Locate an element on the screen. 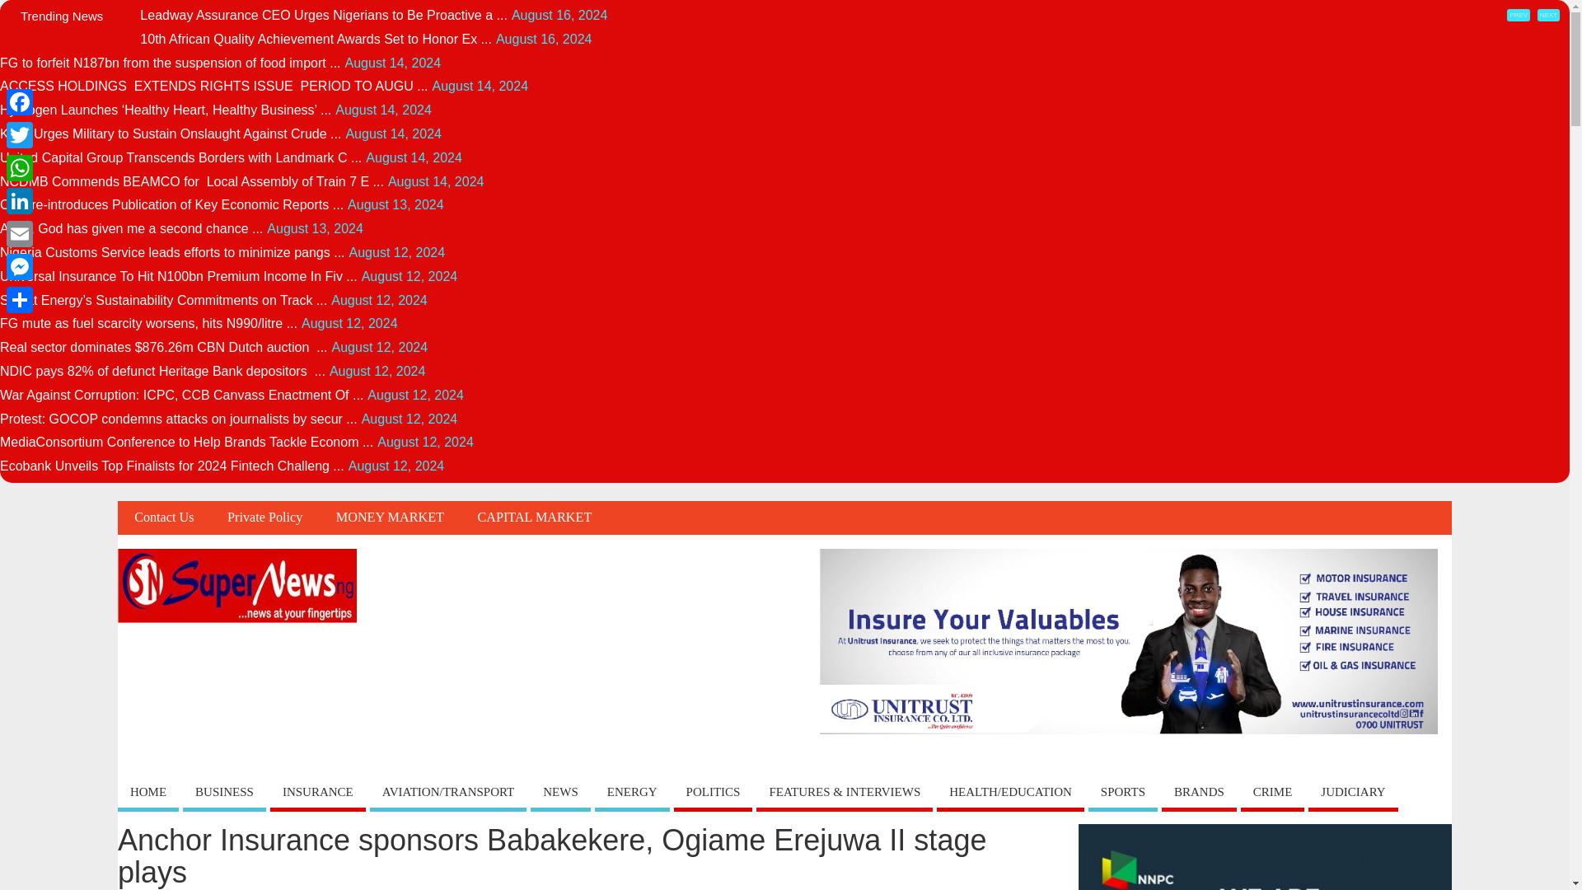 The width and height of the screenshot is (1582, 890). NCDMB Commends BEAMCO for  Local Assembly of Train 7 E ... is located at coordinates (192, 181).